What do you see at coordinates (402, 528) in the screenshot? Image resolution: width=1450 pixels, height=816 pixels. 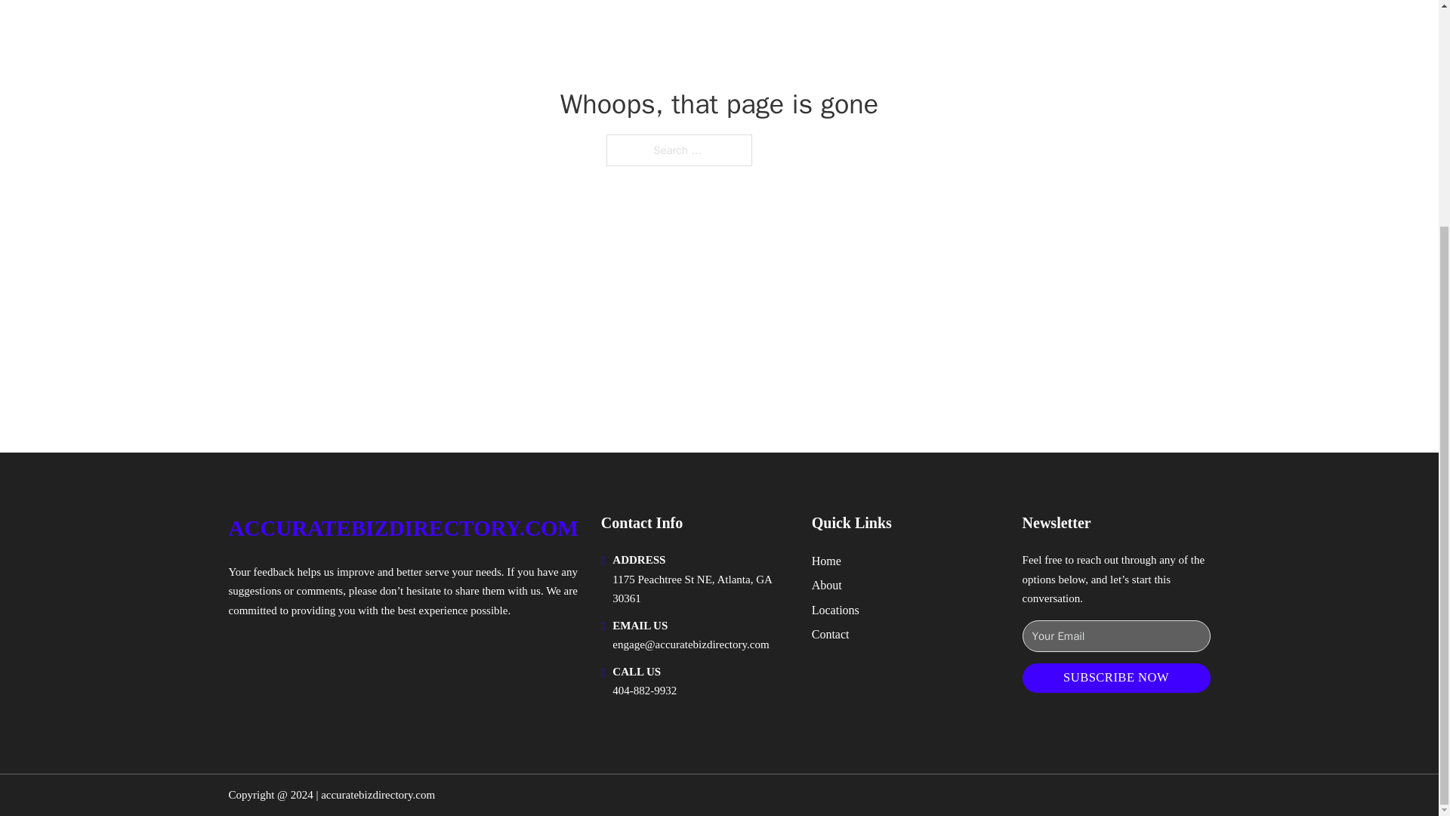 I see `ACCURATEBIZDIRECTORY.COM` at bounding box center [402, 528].